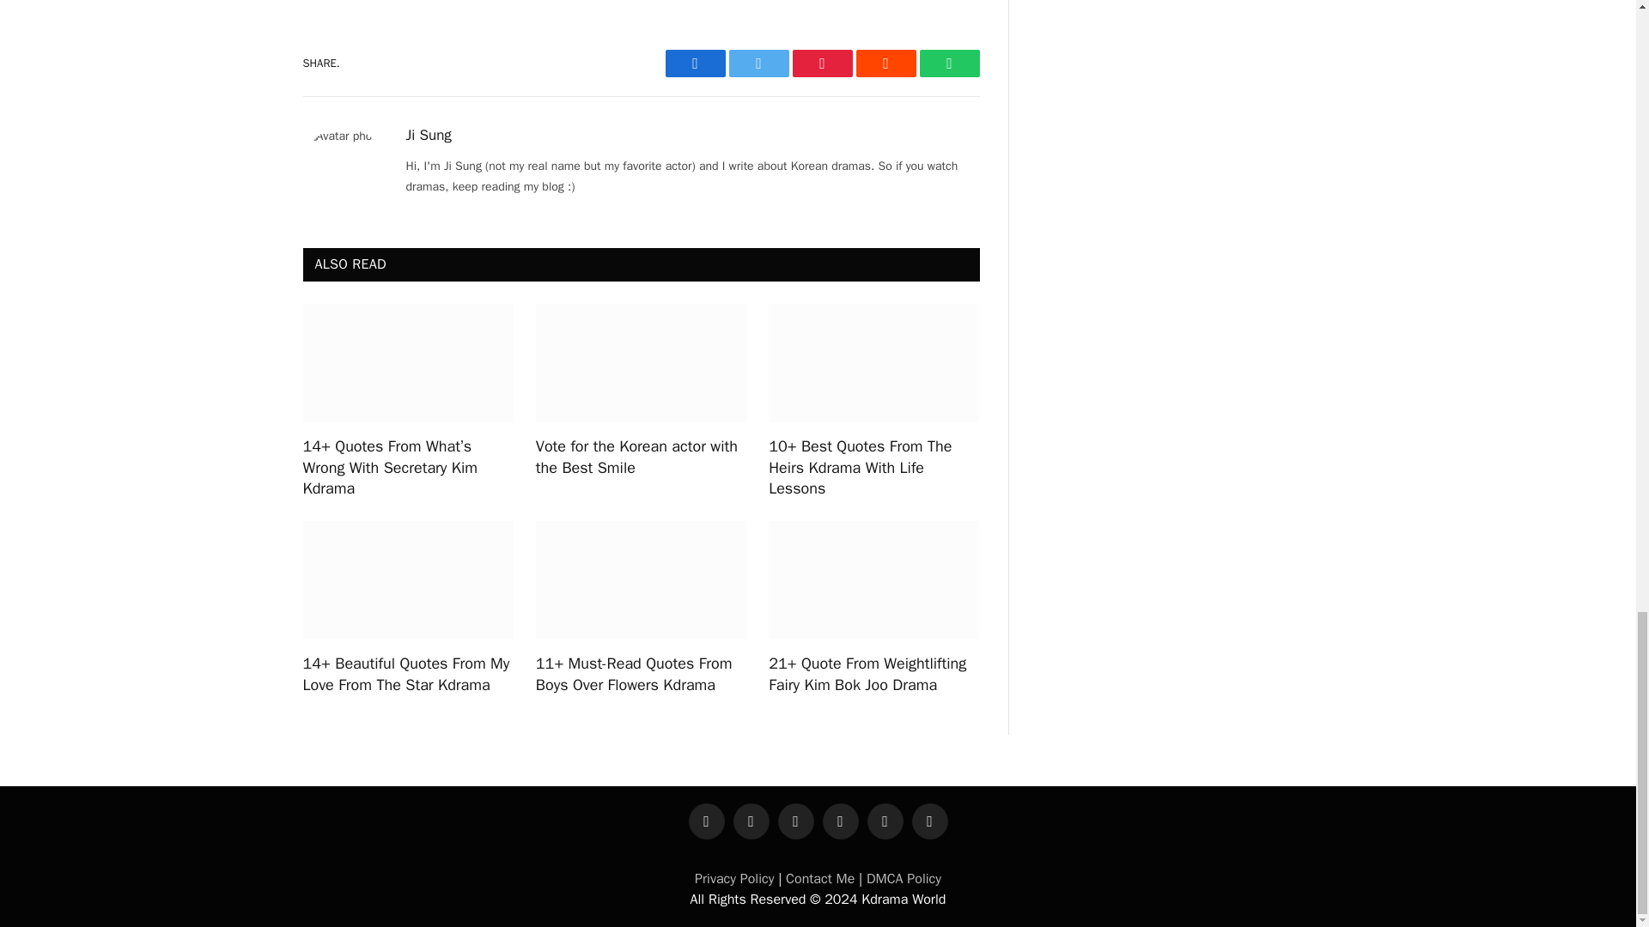 The image size is (1649, 927). I want to click on Share on WhatsApp, so click(948, 64).